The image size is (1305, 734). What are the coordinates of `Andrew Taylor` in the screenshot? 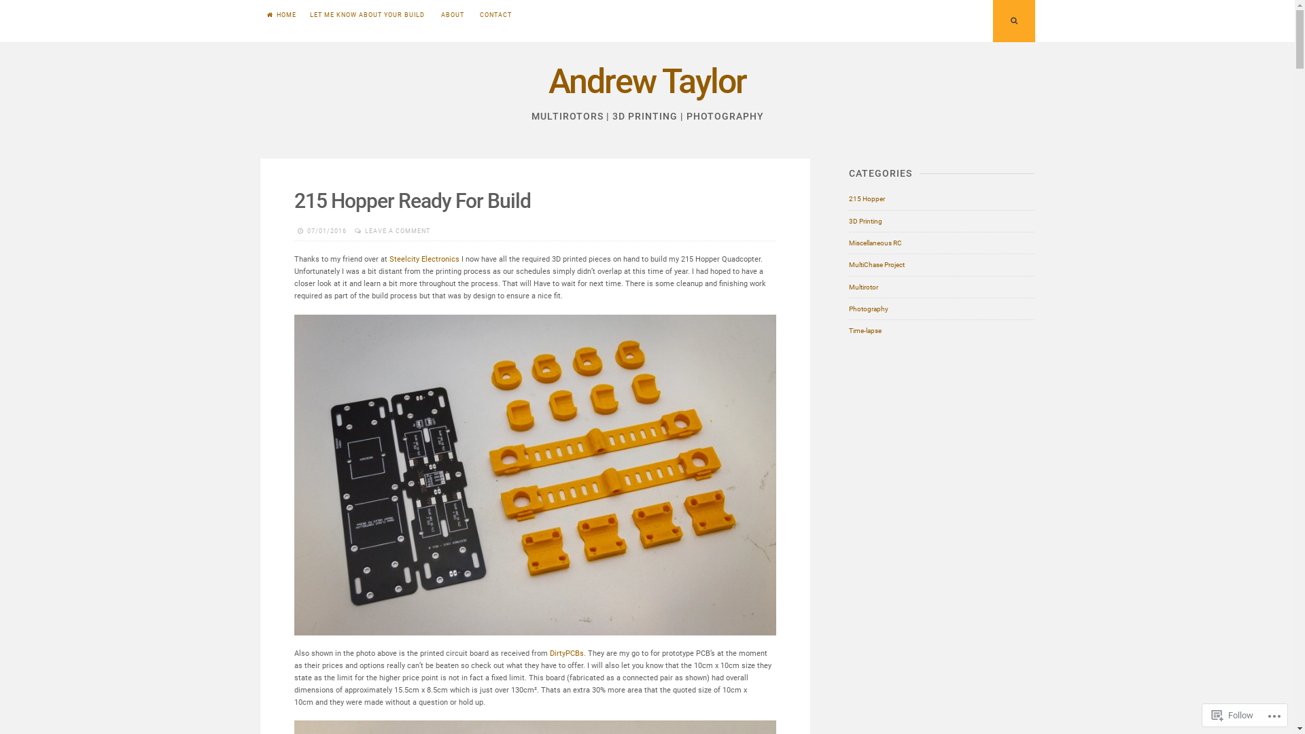 It's located at (647, 82).